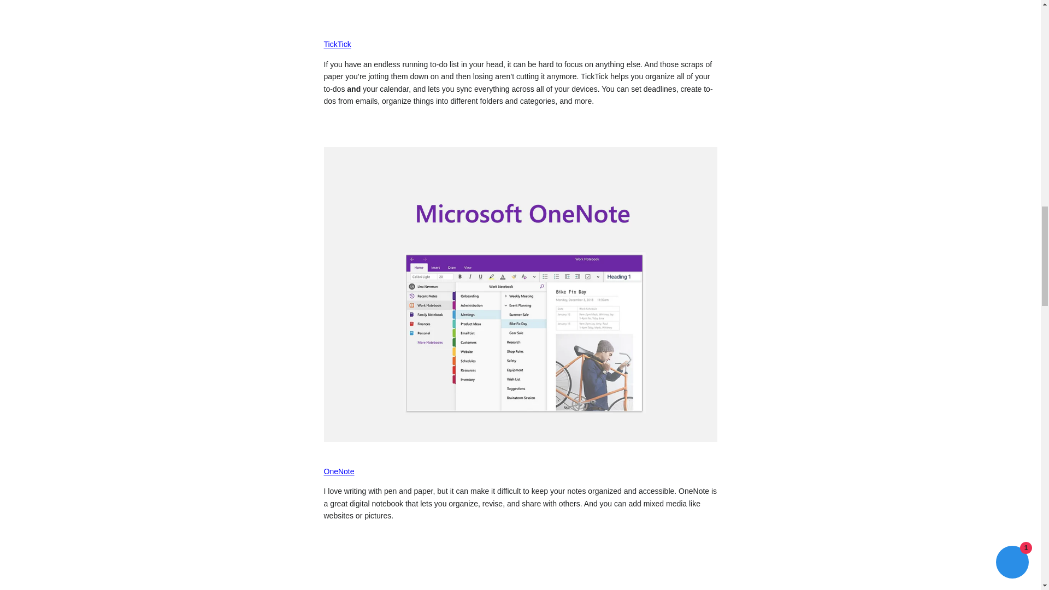 This screenshot has height=590, width=1049. Describe the element at coordinates (520, 439) in the screenshot. I see `Microsoft OneNote` at that location.